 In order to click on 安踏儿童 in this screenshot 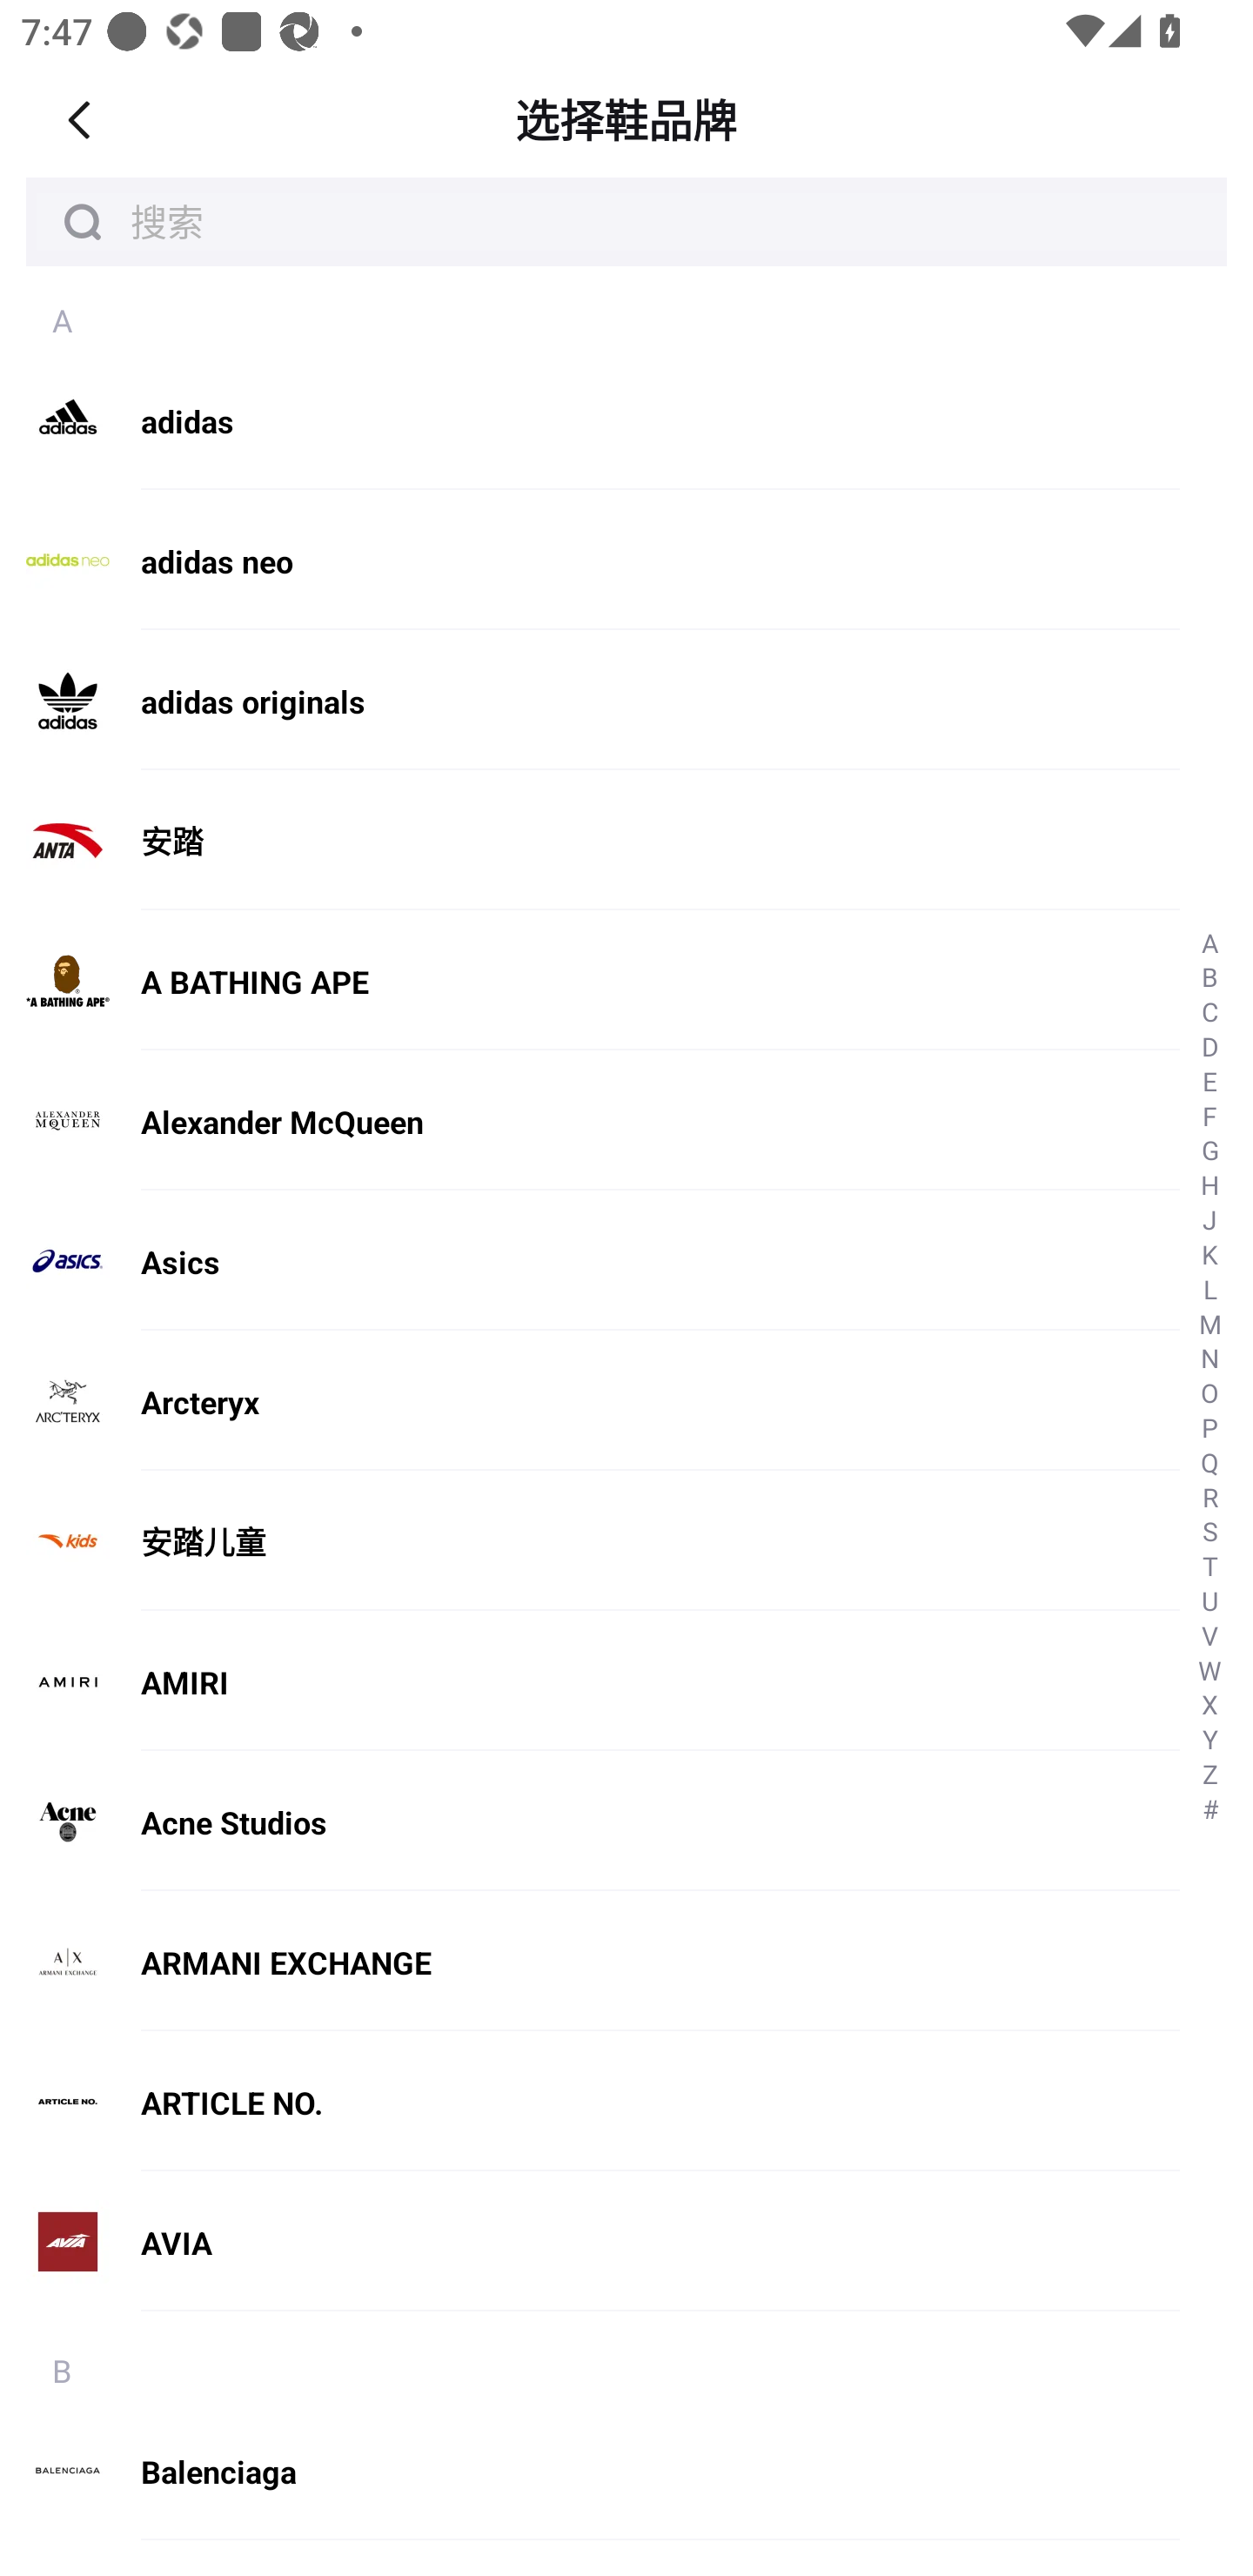, I will do `click(590, 1542)`.